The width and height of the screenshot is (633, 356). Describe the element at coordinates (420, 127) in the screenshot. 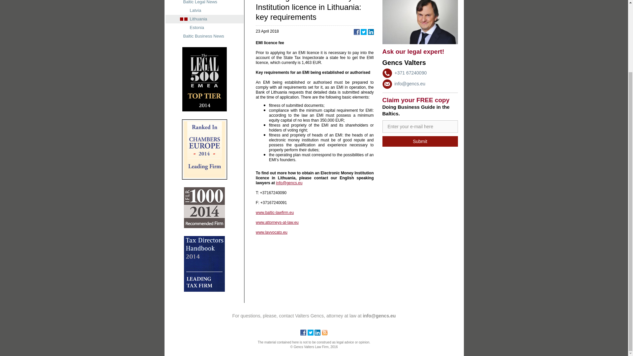

I see `title` at that location.